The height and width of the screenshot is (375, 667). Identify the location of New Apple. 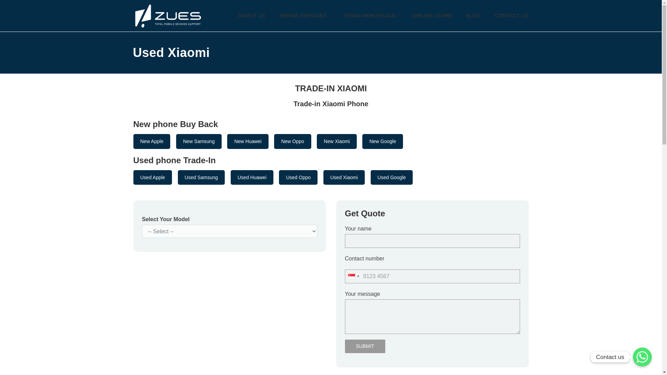
(152, 141).